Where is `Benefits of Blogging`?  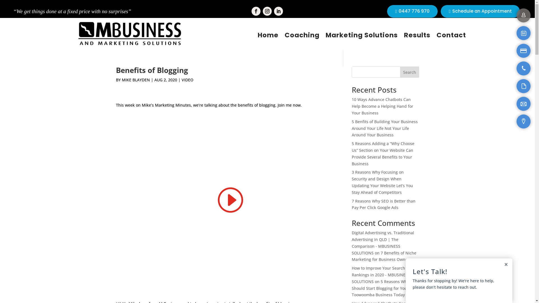
Benefits of Blogging is located at coordinates (229, 199).